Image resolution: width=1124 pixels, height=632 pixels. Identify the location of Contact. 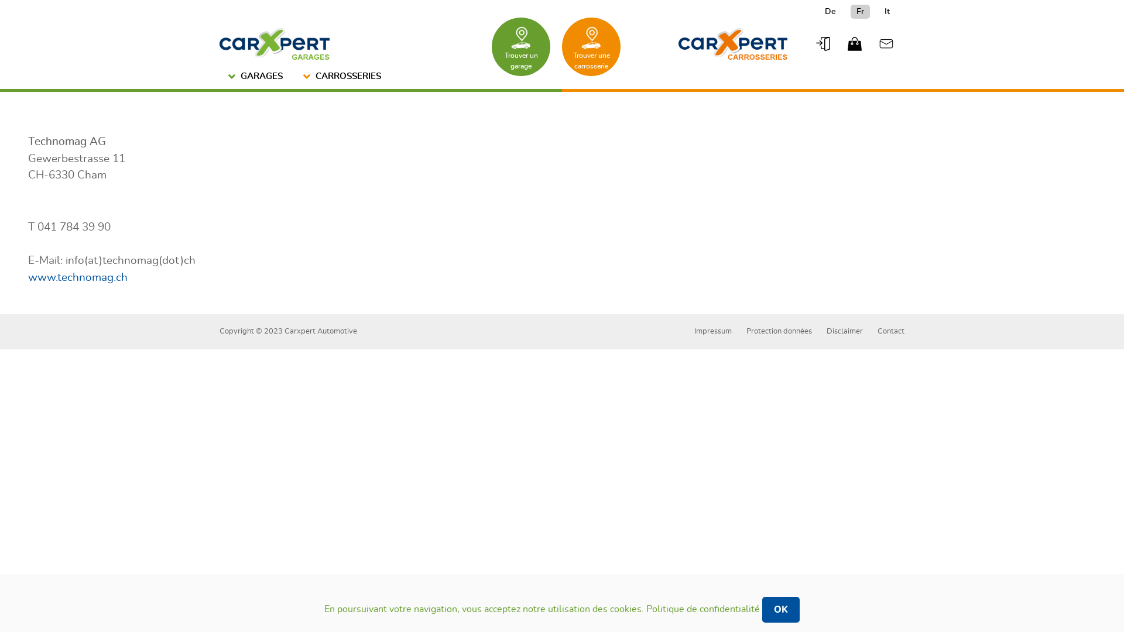
(891, 331).